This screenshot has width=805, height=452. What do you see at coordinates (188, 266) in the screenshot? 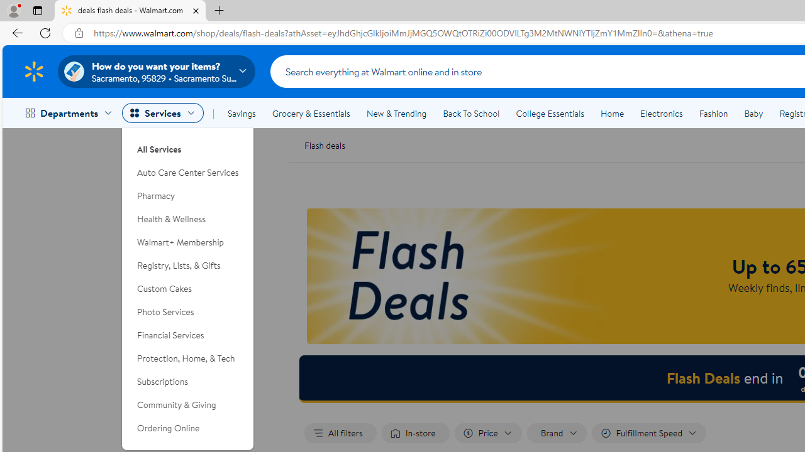
I see `Registry, Lists, & Gifts` at bounding box center [188, 266].